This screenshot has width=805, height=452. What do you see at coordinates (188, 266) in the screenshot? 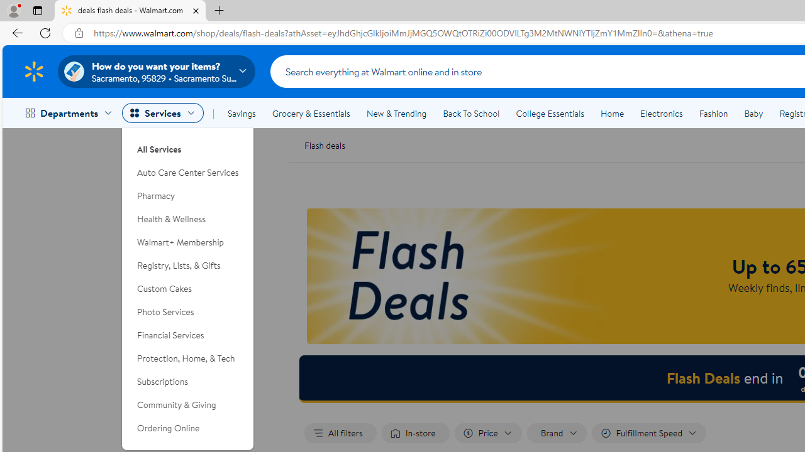
I see `Registry, Lists, & Gifts` at bounding box center [188, 266].